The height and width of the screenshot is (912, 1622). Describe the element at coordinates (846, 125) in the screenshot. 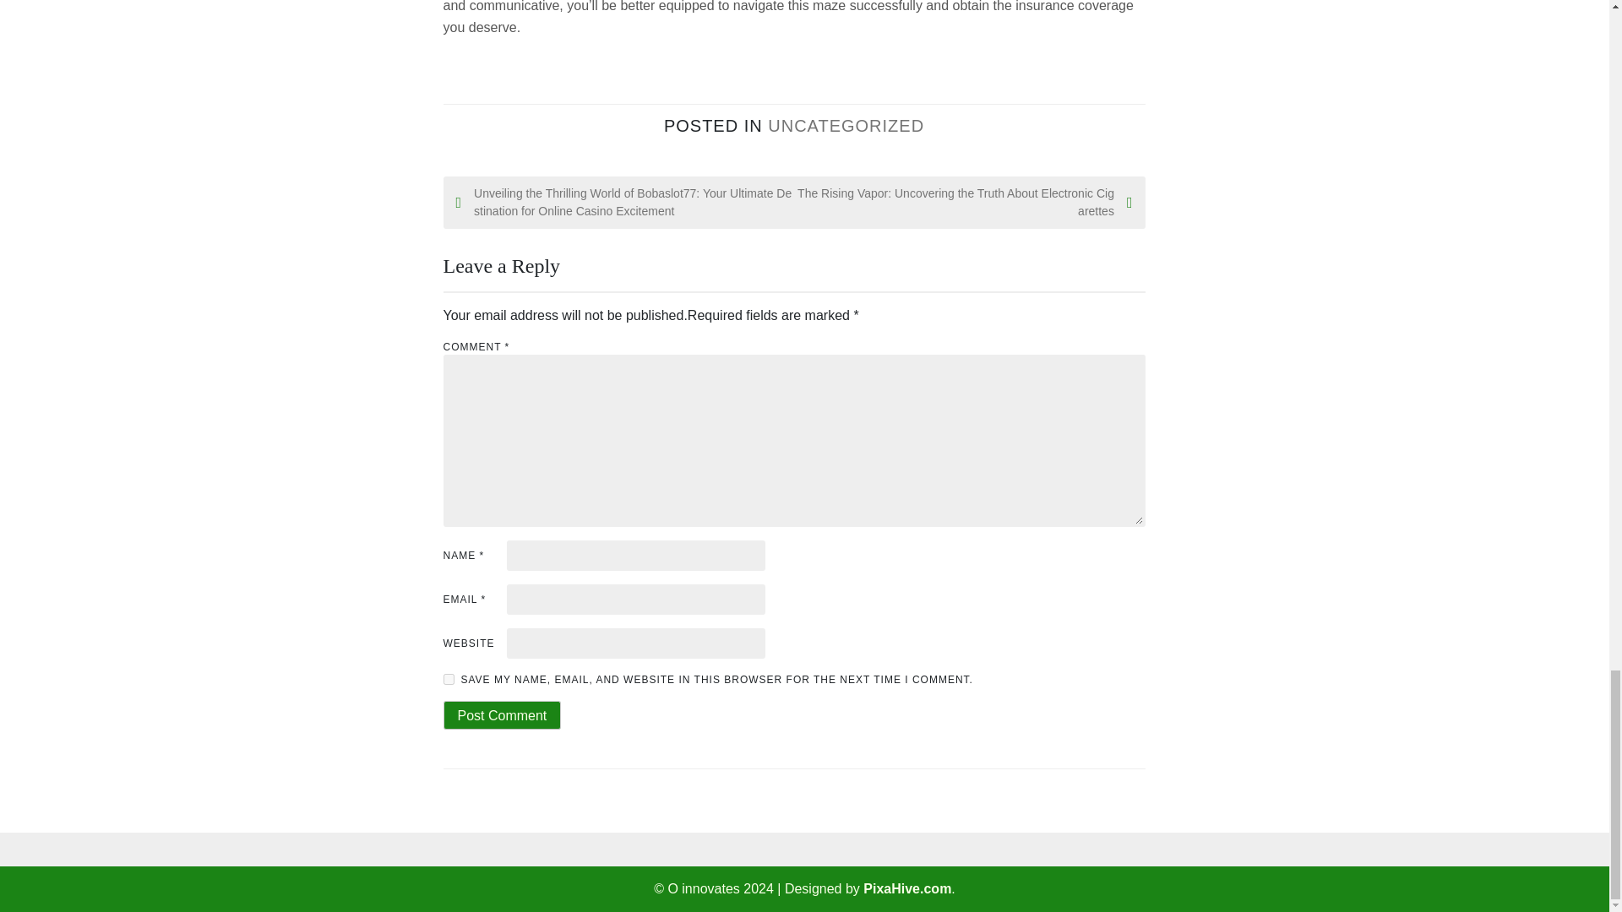

I see `UNCATEGORIZED` at that location.